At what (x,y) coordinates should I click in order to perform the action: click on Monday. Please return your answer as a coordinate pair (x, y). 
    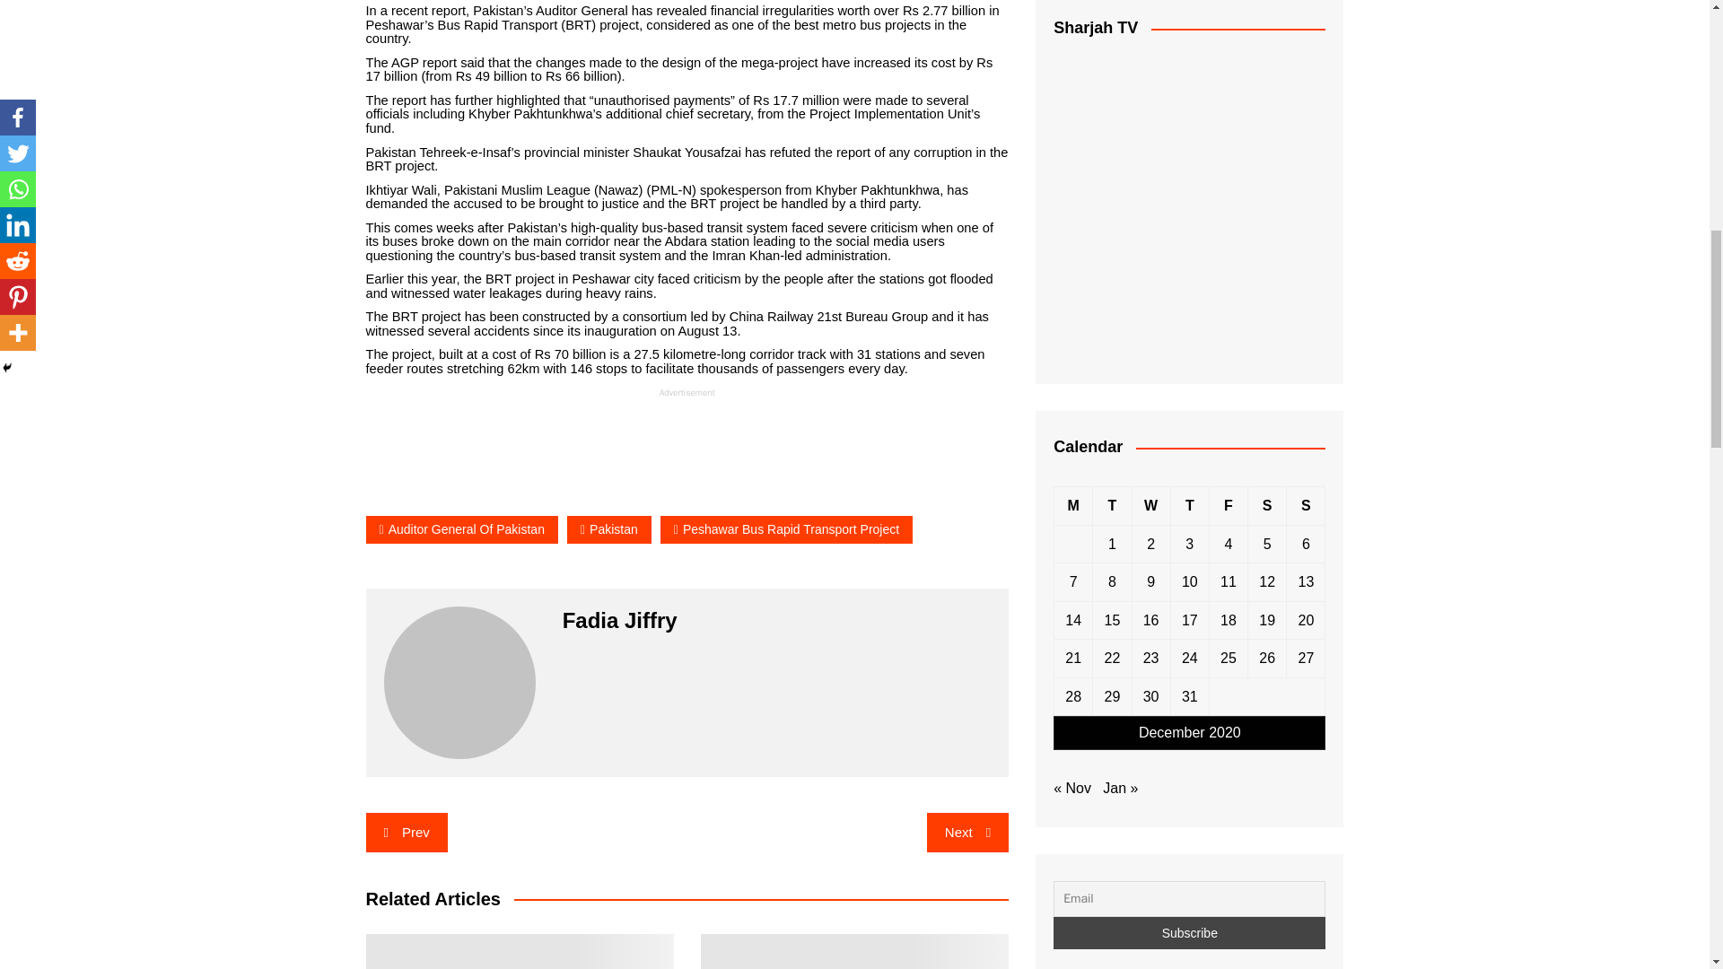
    Looking at the image, I should click on (1073, 506).